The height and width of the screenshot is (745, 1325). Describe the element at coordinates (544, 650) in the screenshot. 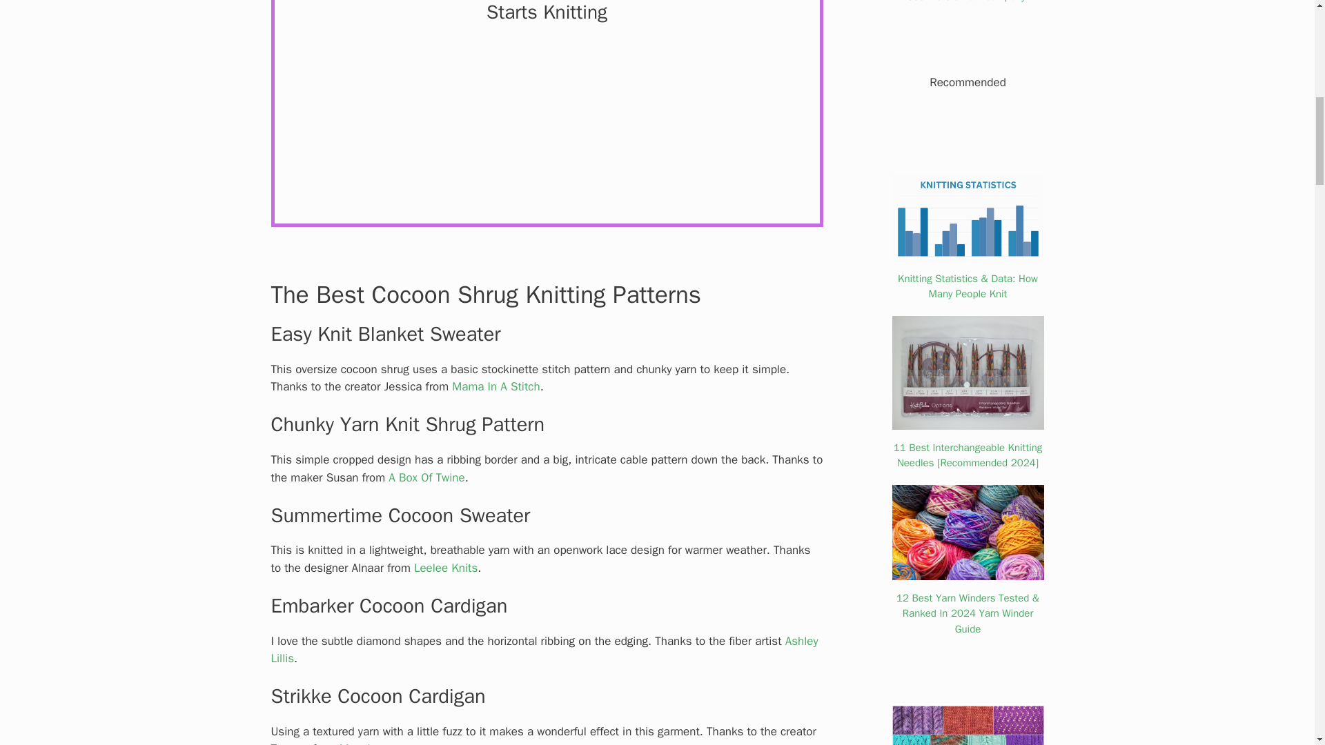

I see `Ashley Lillis` at that location.